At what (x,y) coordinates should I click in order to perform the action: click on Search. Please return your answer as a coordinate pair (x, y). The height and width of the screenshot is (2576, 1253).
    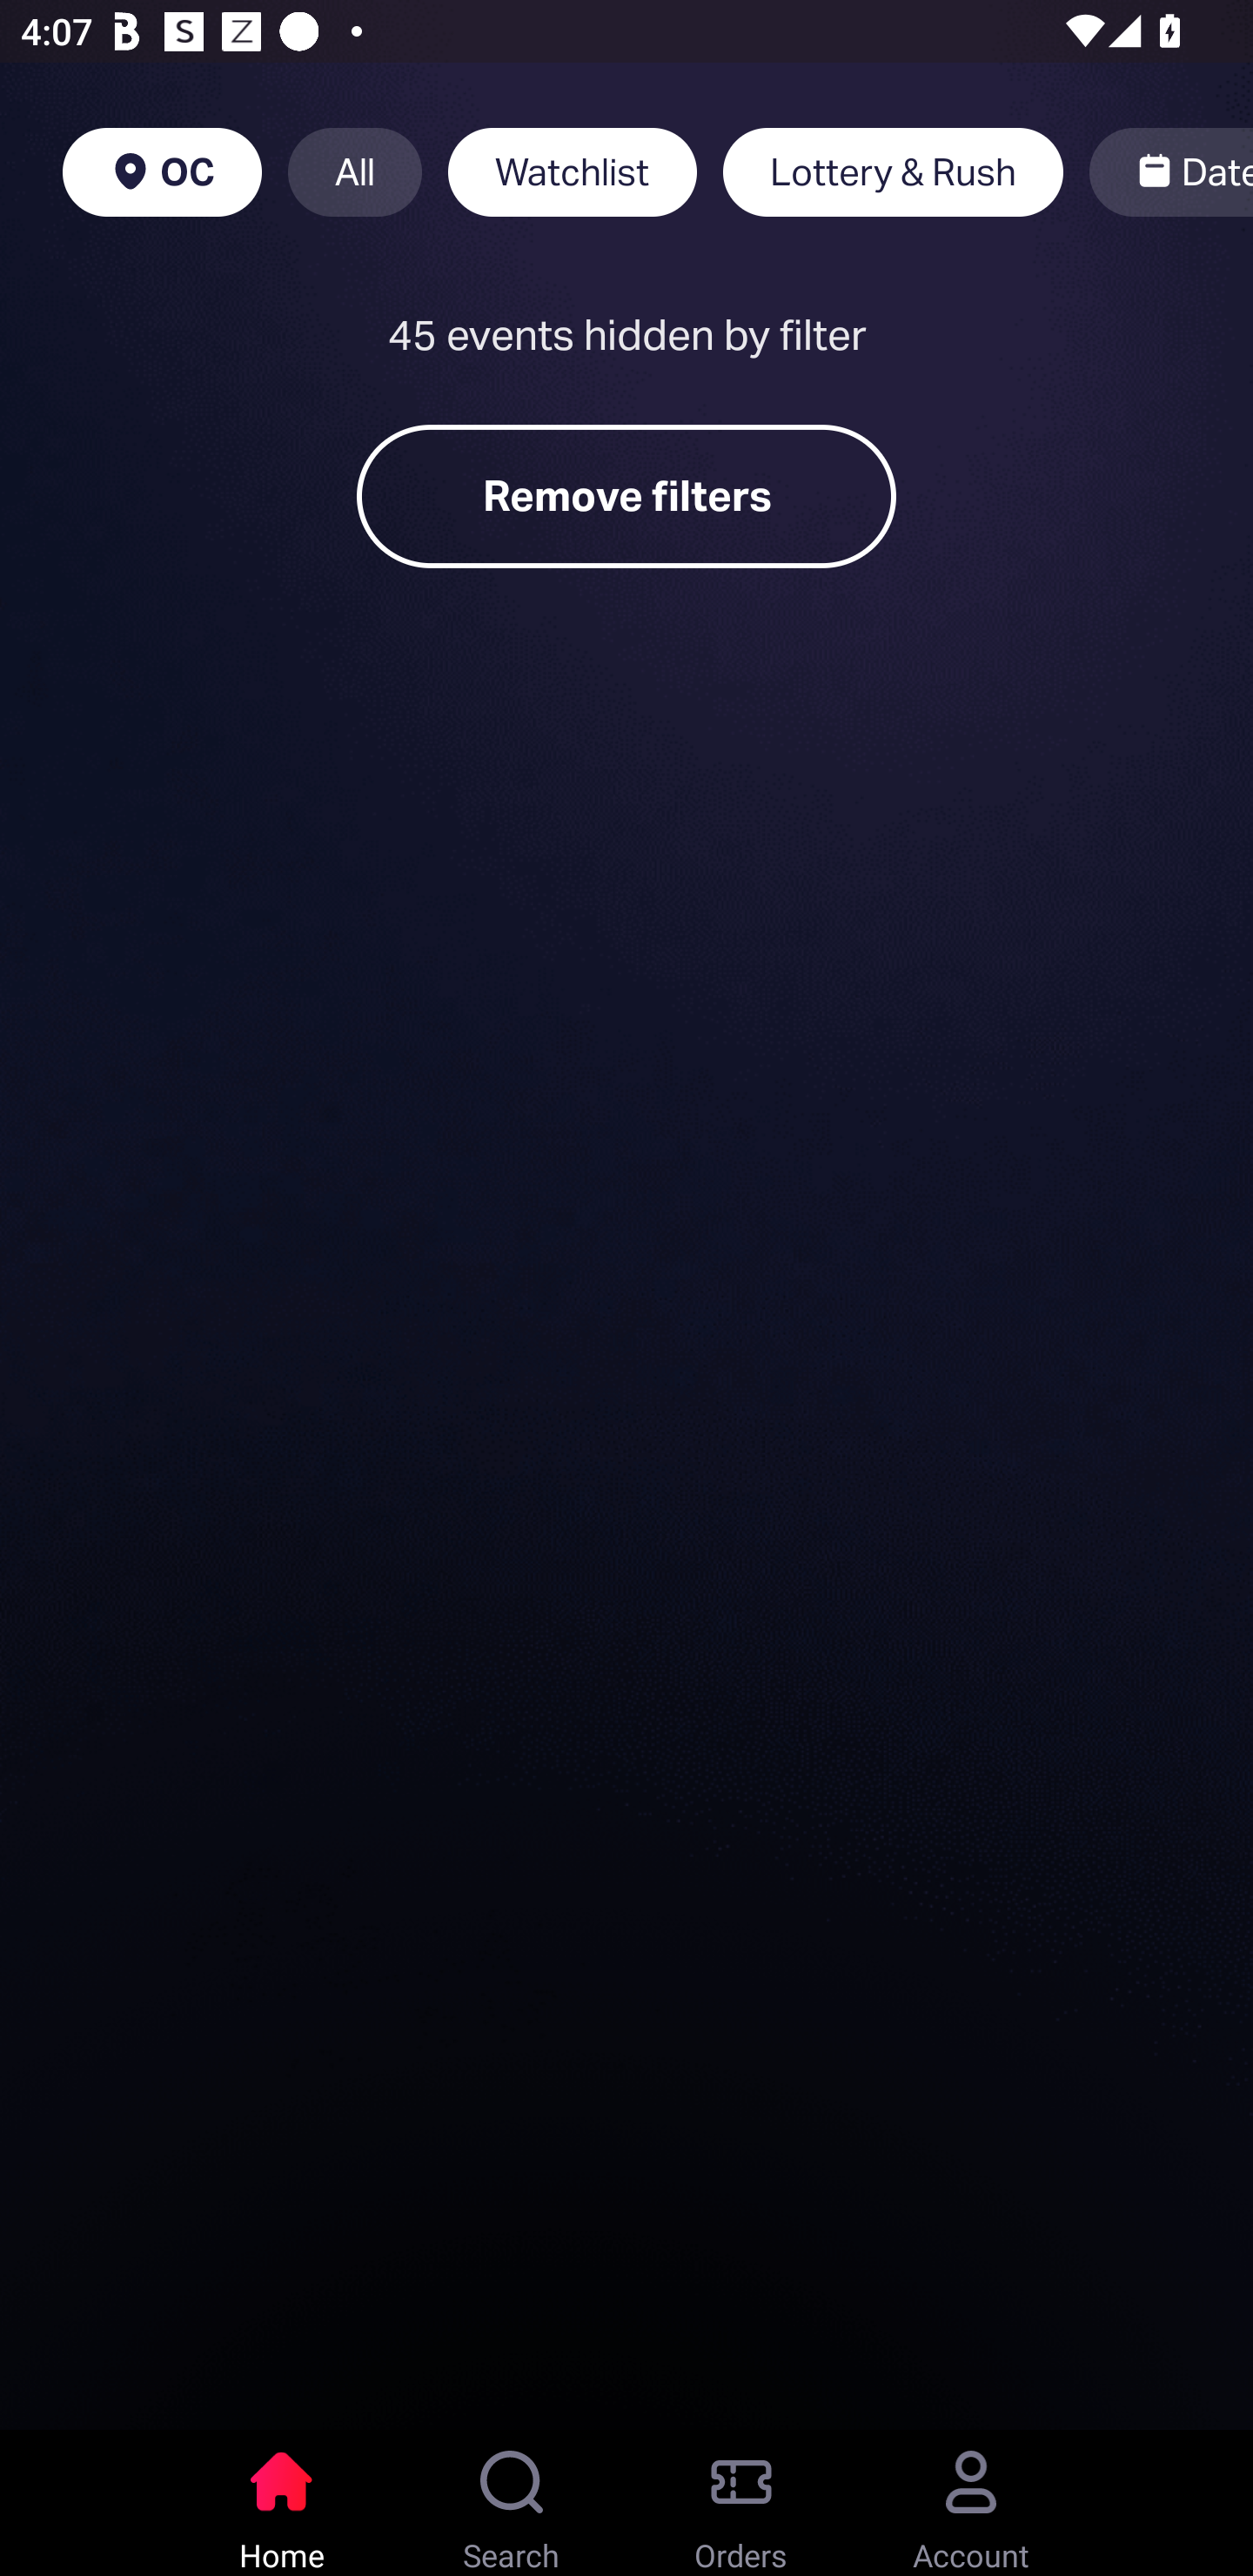
    Looking at the image, I should click on (512, 2503).